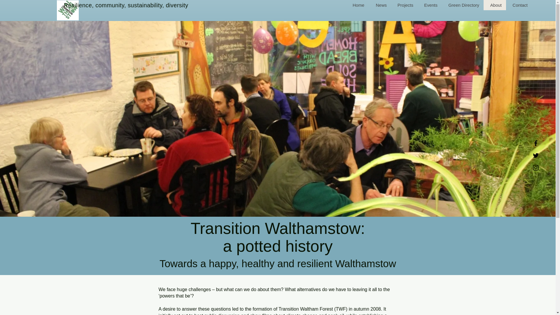 This screenshot has height=315, width=560. Describe the element at coordinates (126, 5) in the screenshot. I see `Resilience, community, sustainability, diversity` at that location.